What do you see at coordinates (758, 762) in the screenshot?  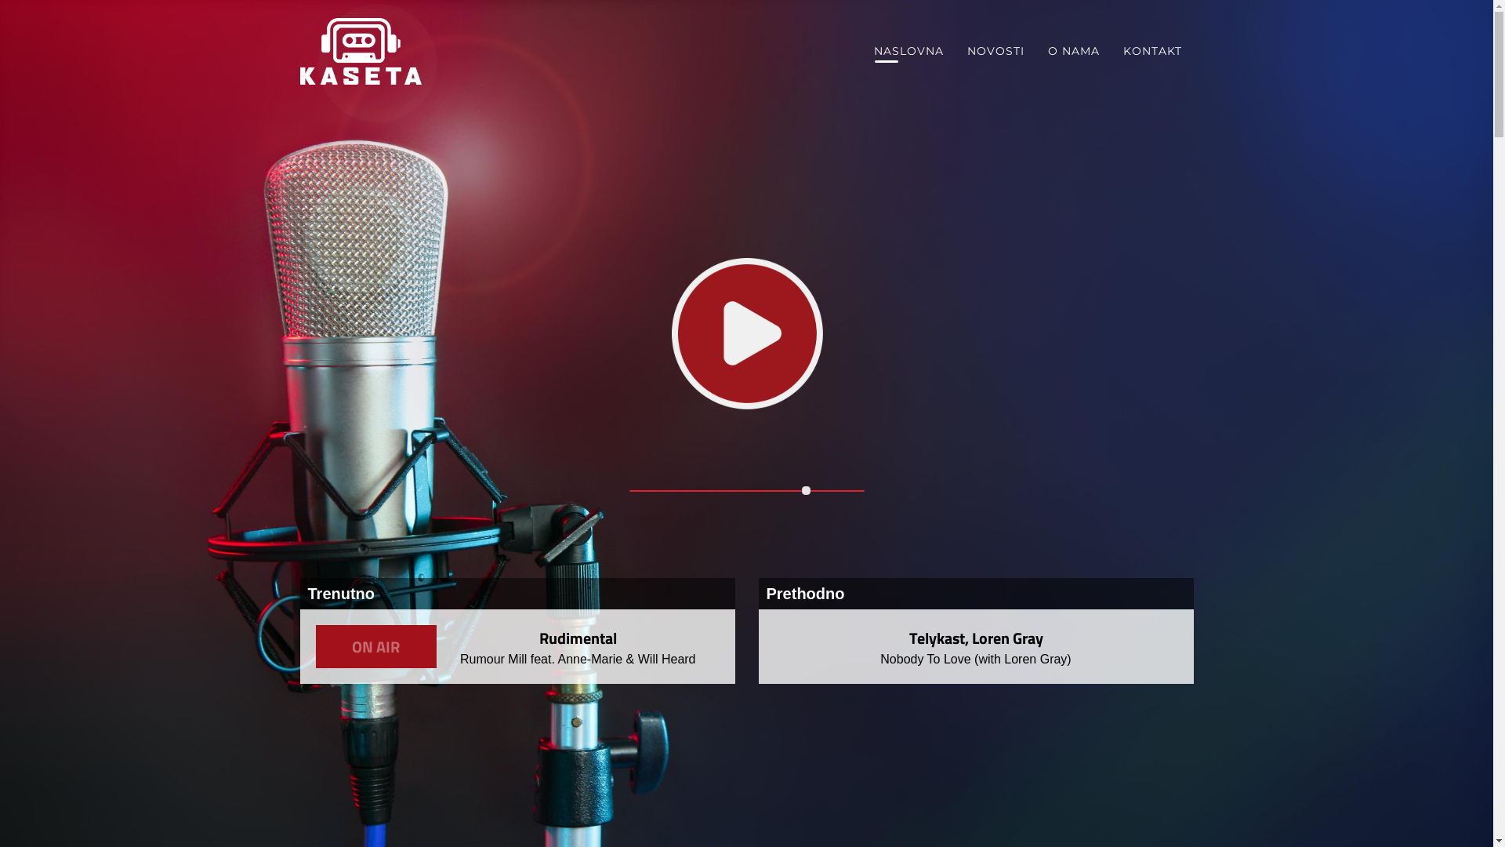 I see `Advertisement` at bounding box center [758, 762].